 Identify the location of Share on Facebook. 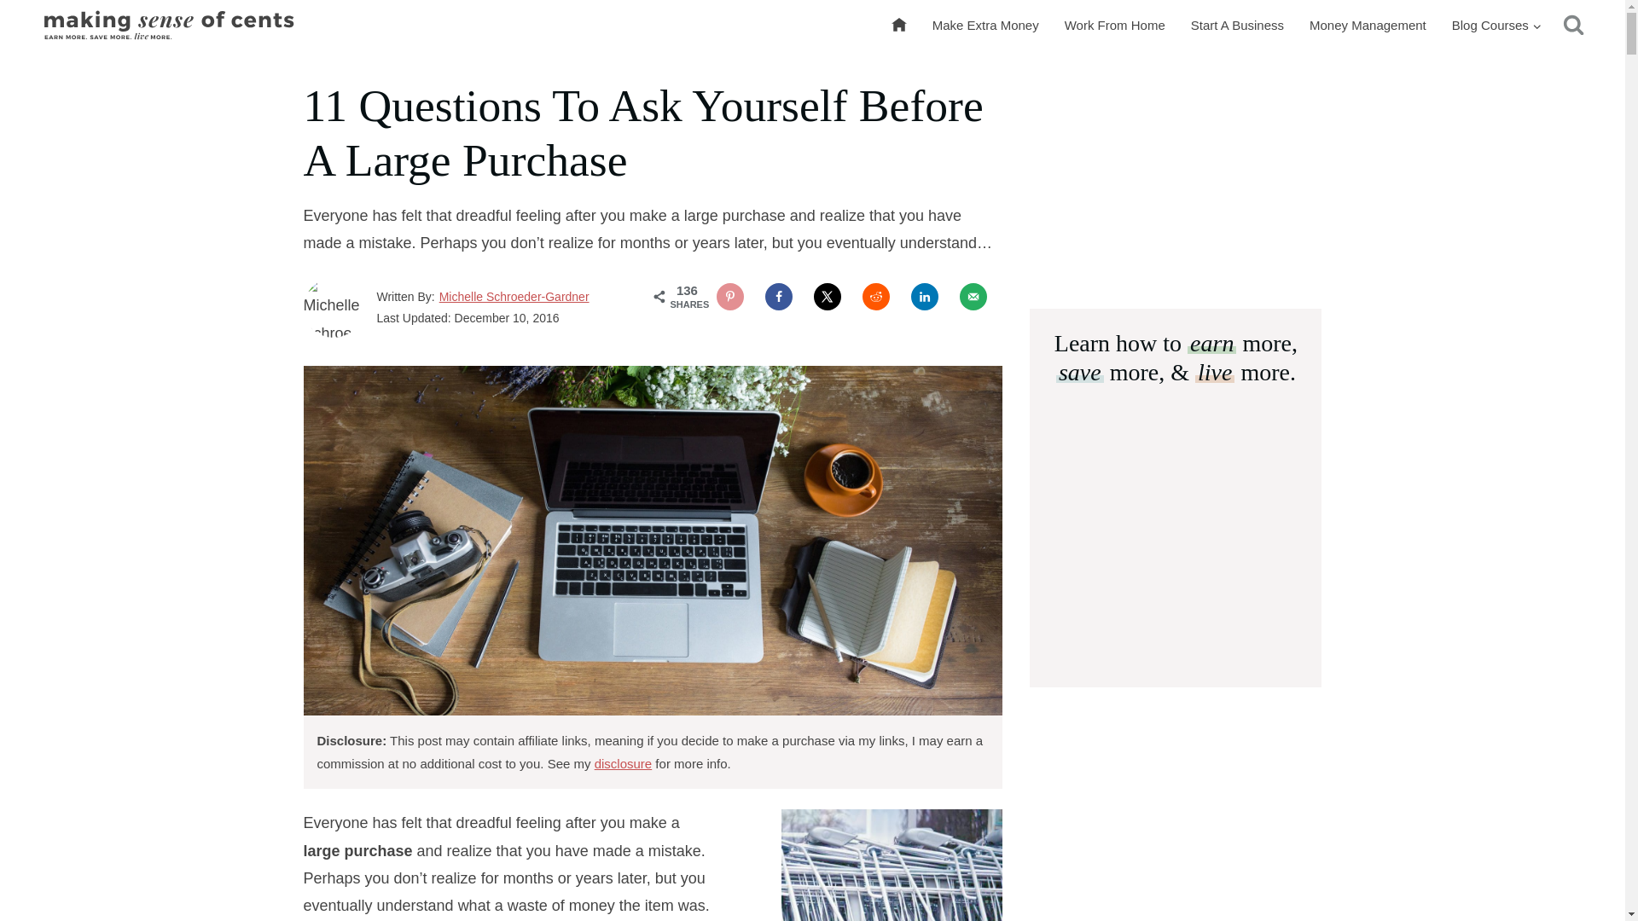
(778, 296).